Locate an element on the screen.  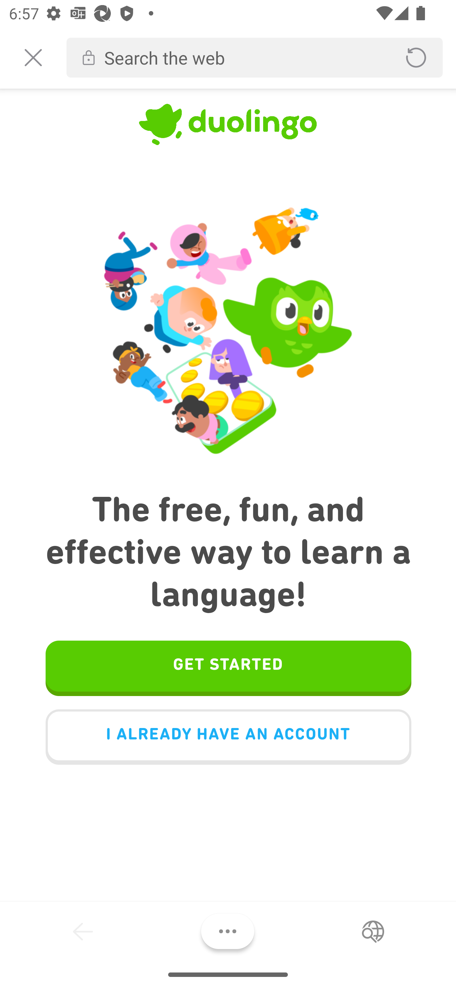
Back is located at coordinates (83, 931).